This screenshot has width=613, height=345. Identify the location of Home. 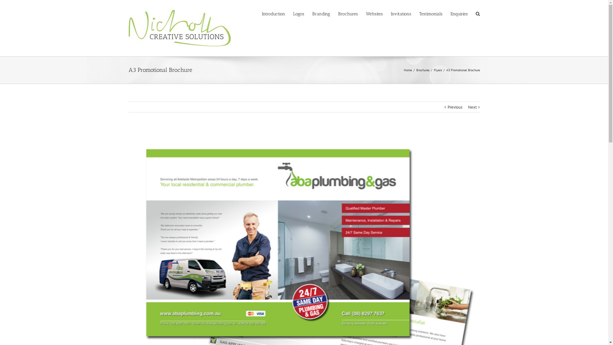
(407, 70).